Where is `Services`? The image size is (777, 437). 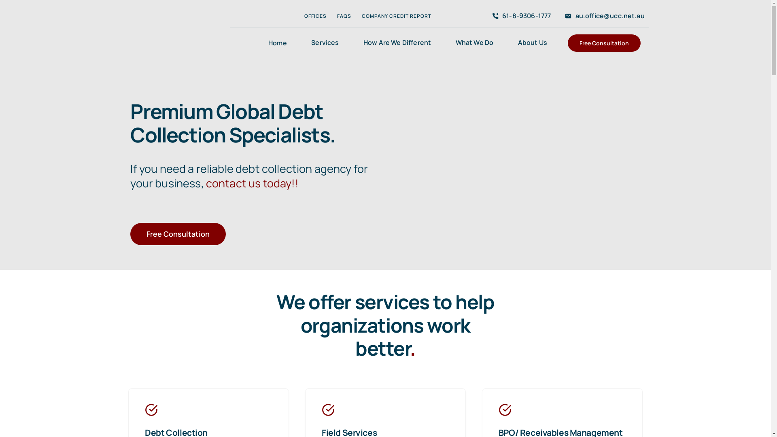
Services is located at coordinates (325, 43).